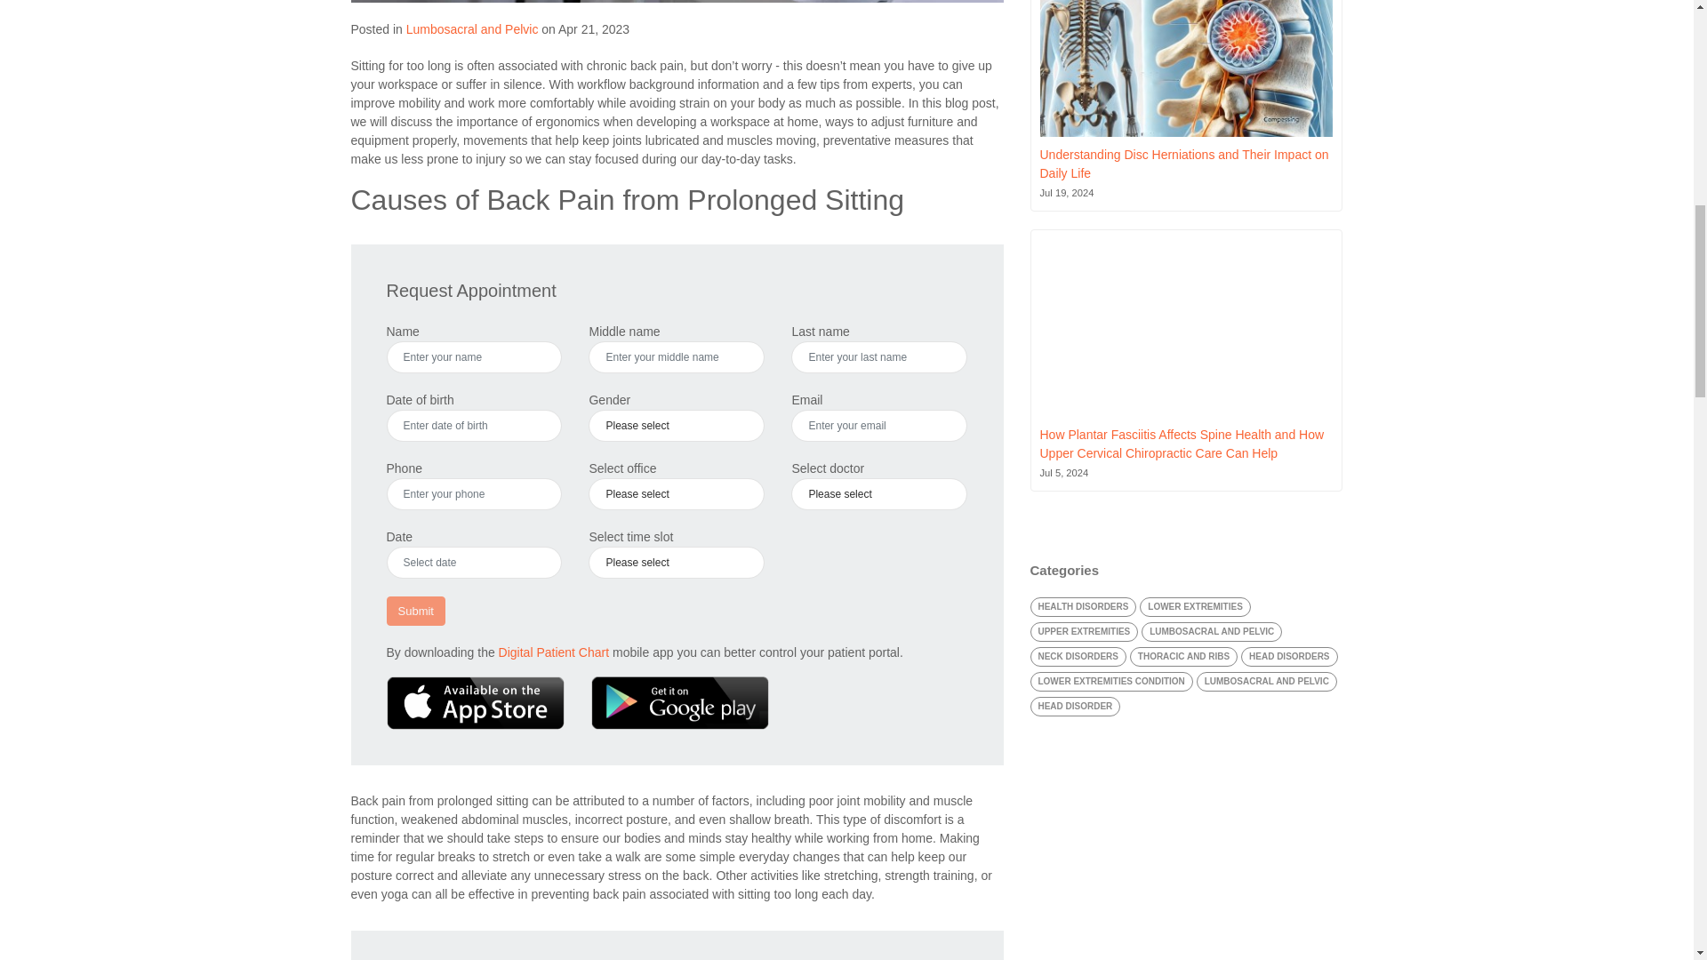  What do you see at coordinates (1184, 656) in the screenshot?
I see `THORACIC AND RIBS` at bounding box center [1184, 656].